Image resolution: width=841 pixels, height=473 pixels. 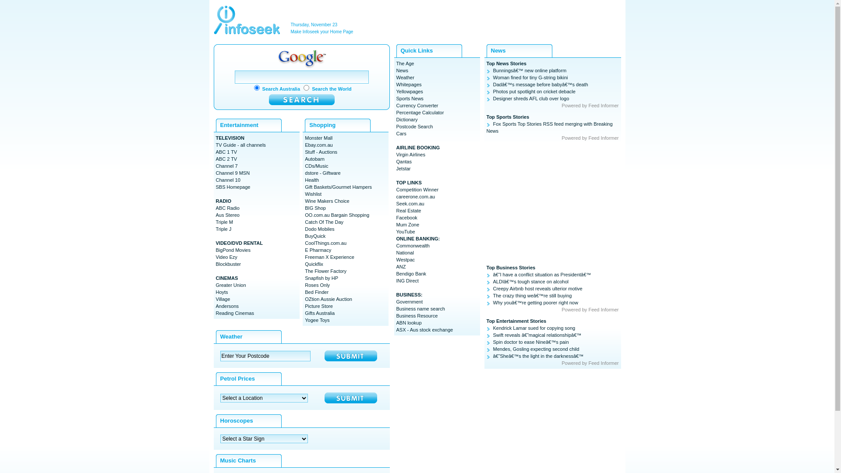 I want to click on Channel 10, so click(x=228, y=180).